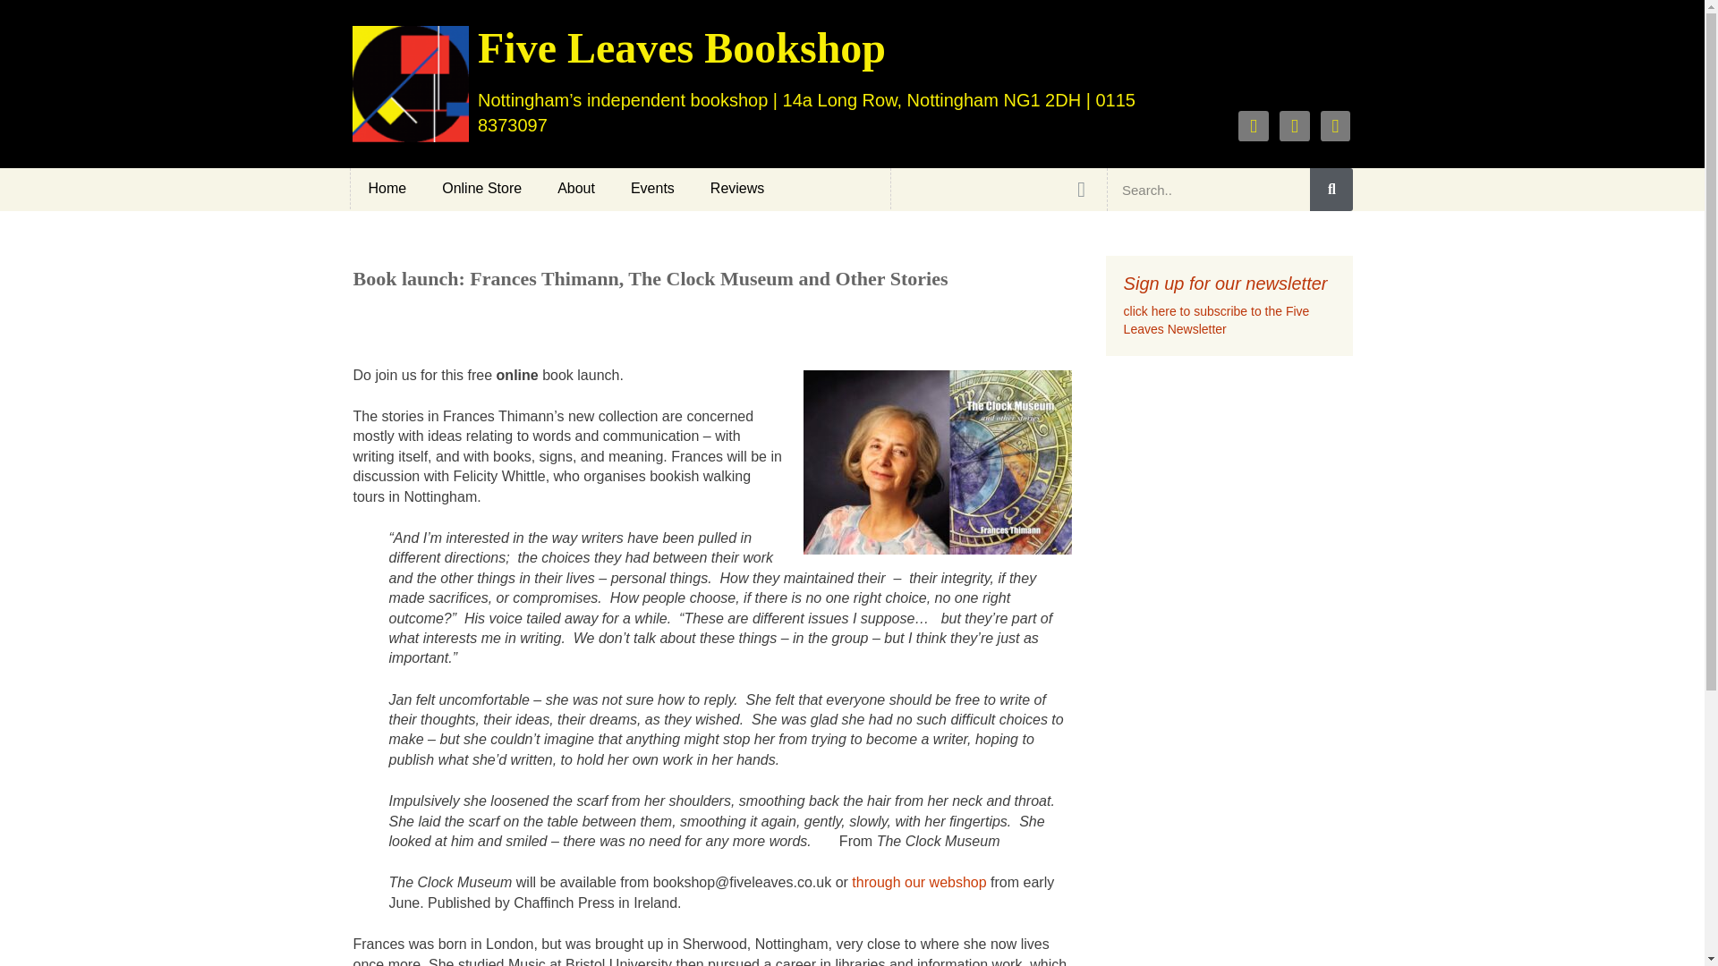 The width and height of the screenshot is (1718, 966). Describe the element at coordinates (1331, 190) in the screenshot. I see `Search` at that location.